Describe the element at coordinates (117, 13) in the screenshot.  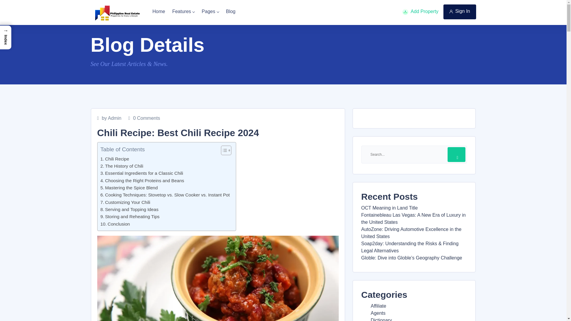
I see `Philippine Real Estate - Buy, Sell, Rent Property Online` at that location.